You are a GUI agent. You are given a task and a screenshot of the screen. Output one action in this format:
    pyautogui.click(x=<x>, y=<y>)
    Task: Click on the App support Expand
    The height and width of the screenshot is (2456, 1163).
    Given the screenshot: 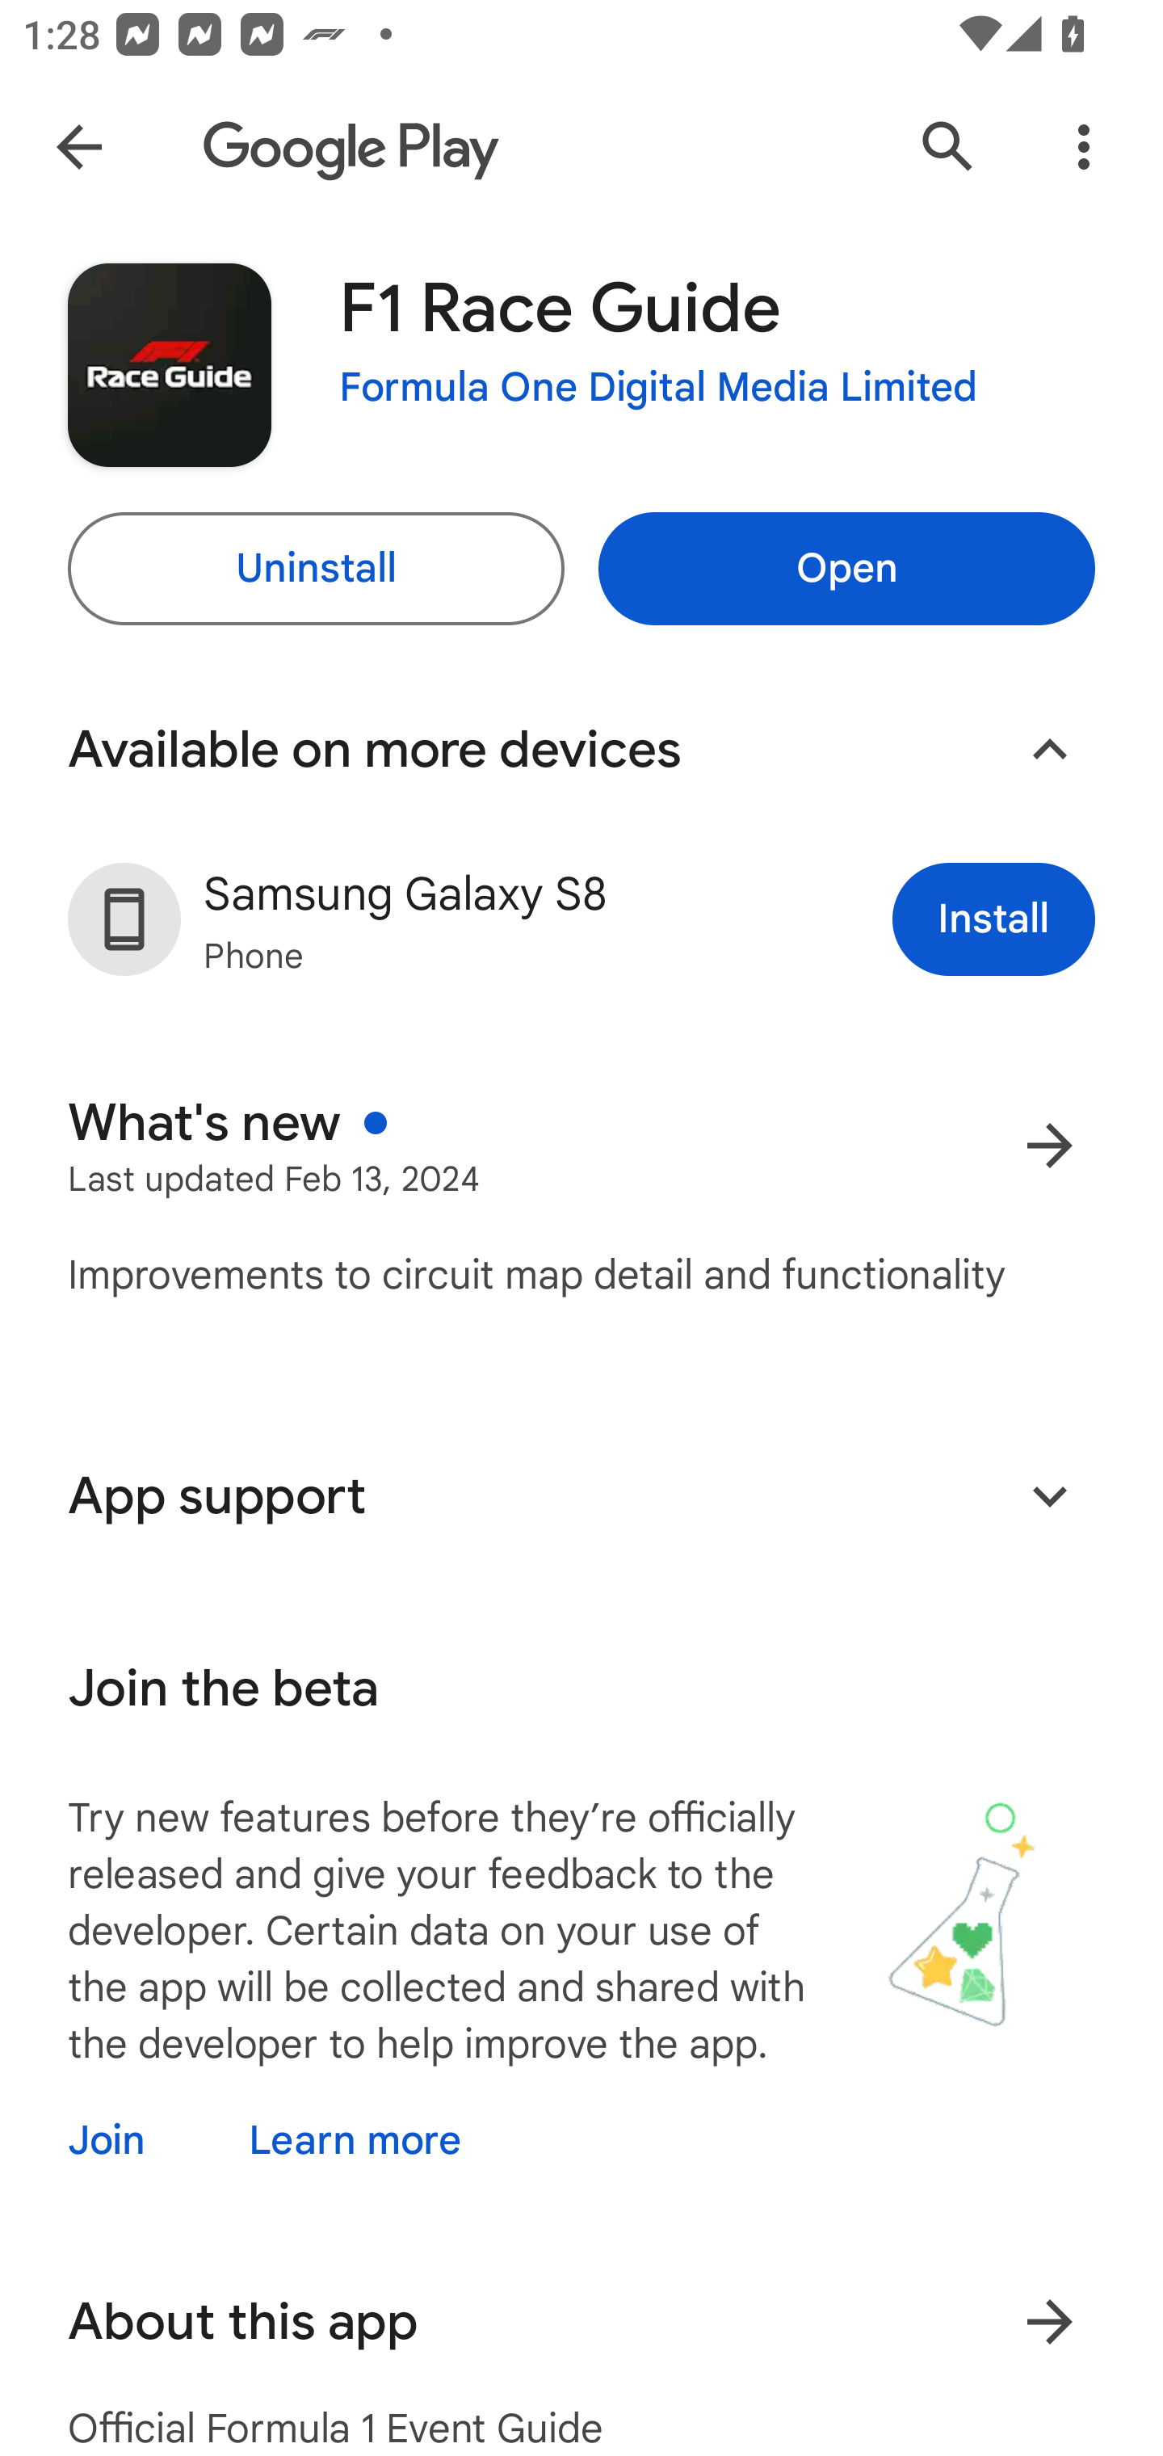 What is the action you would take?
    pyautogui.click(x=581, y=1495)
    